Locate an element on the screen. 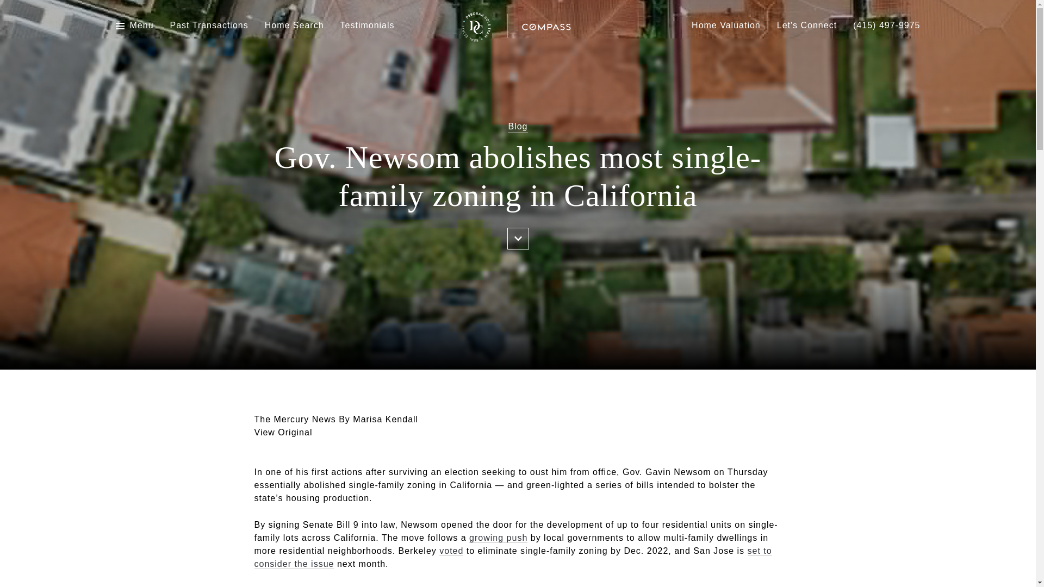  Home Valuation is located at coordinates (726, 26).